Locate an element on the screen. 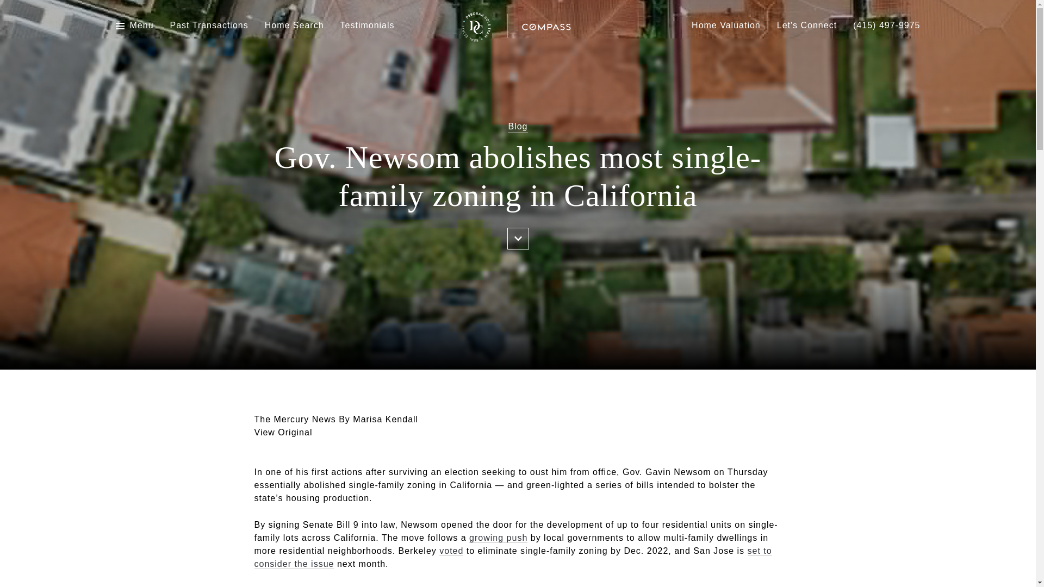  Home Valuation is located at coordinates (726, 26).